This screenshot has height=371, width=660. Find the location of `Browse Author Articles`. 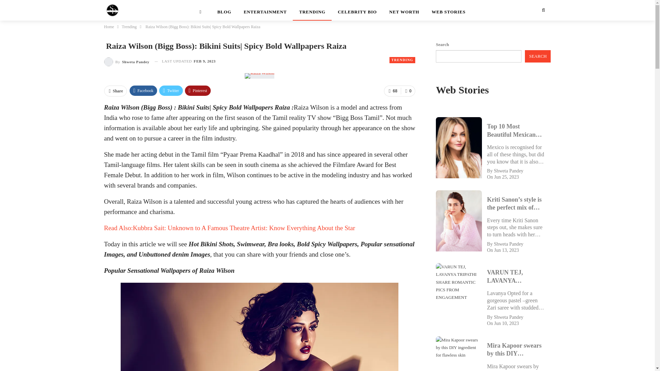

Browse Author Articles is located at coordinates (126, 61).